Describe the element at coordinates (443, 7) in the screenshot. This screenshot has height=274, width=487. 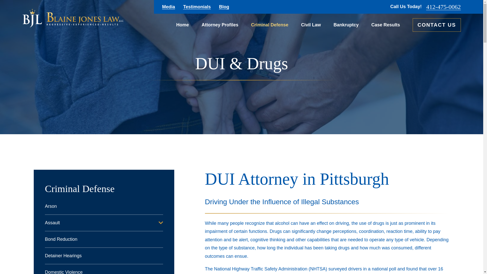
I see `412-475-0062` at that location.